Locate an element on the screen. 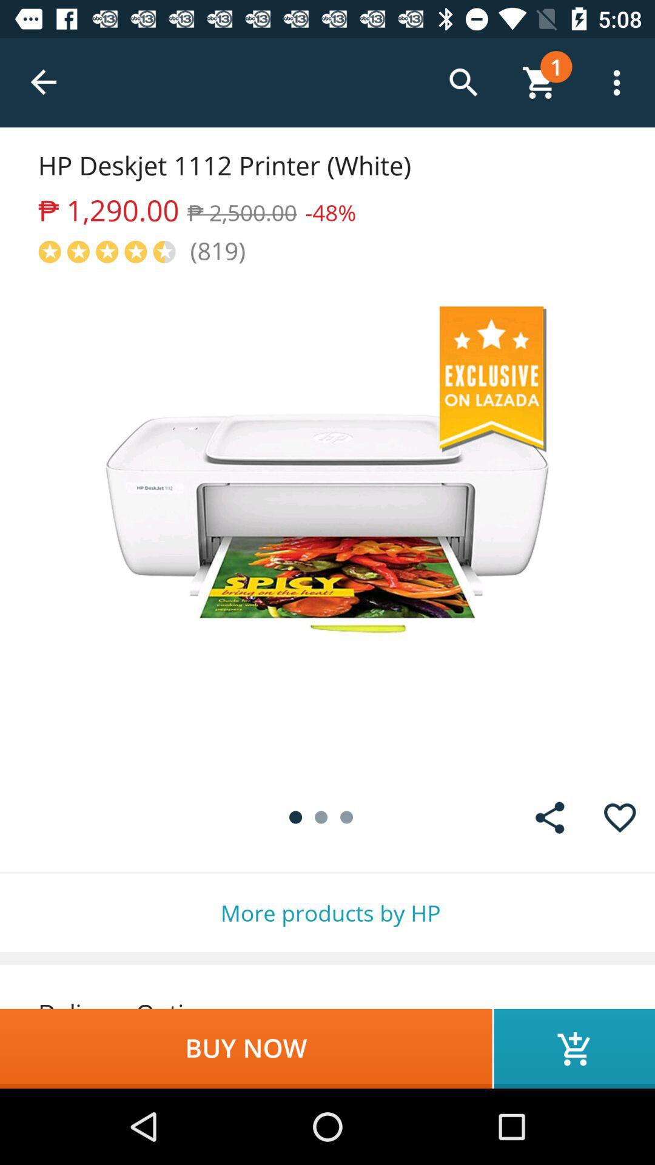 This screenshot has width=655, height=1165. turn off the icon to the right of buy now item is located at coordinates (574, 1048).